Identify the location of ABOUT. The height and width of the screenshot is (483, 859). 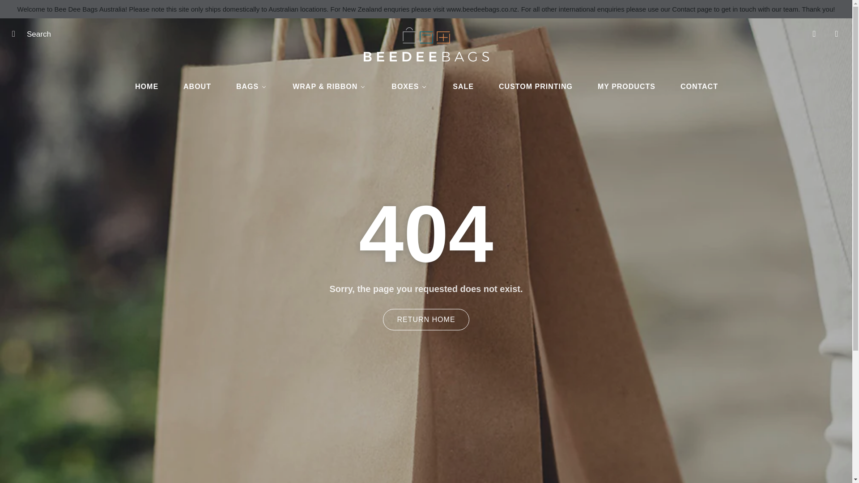
(197, 87).